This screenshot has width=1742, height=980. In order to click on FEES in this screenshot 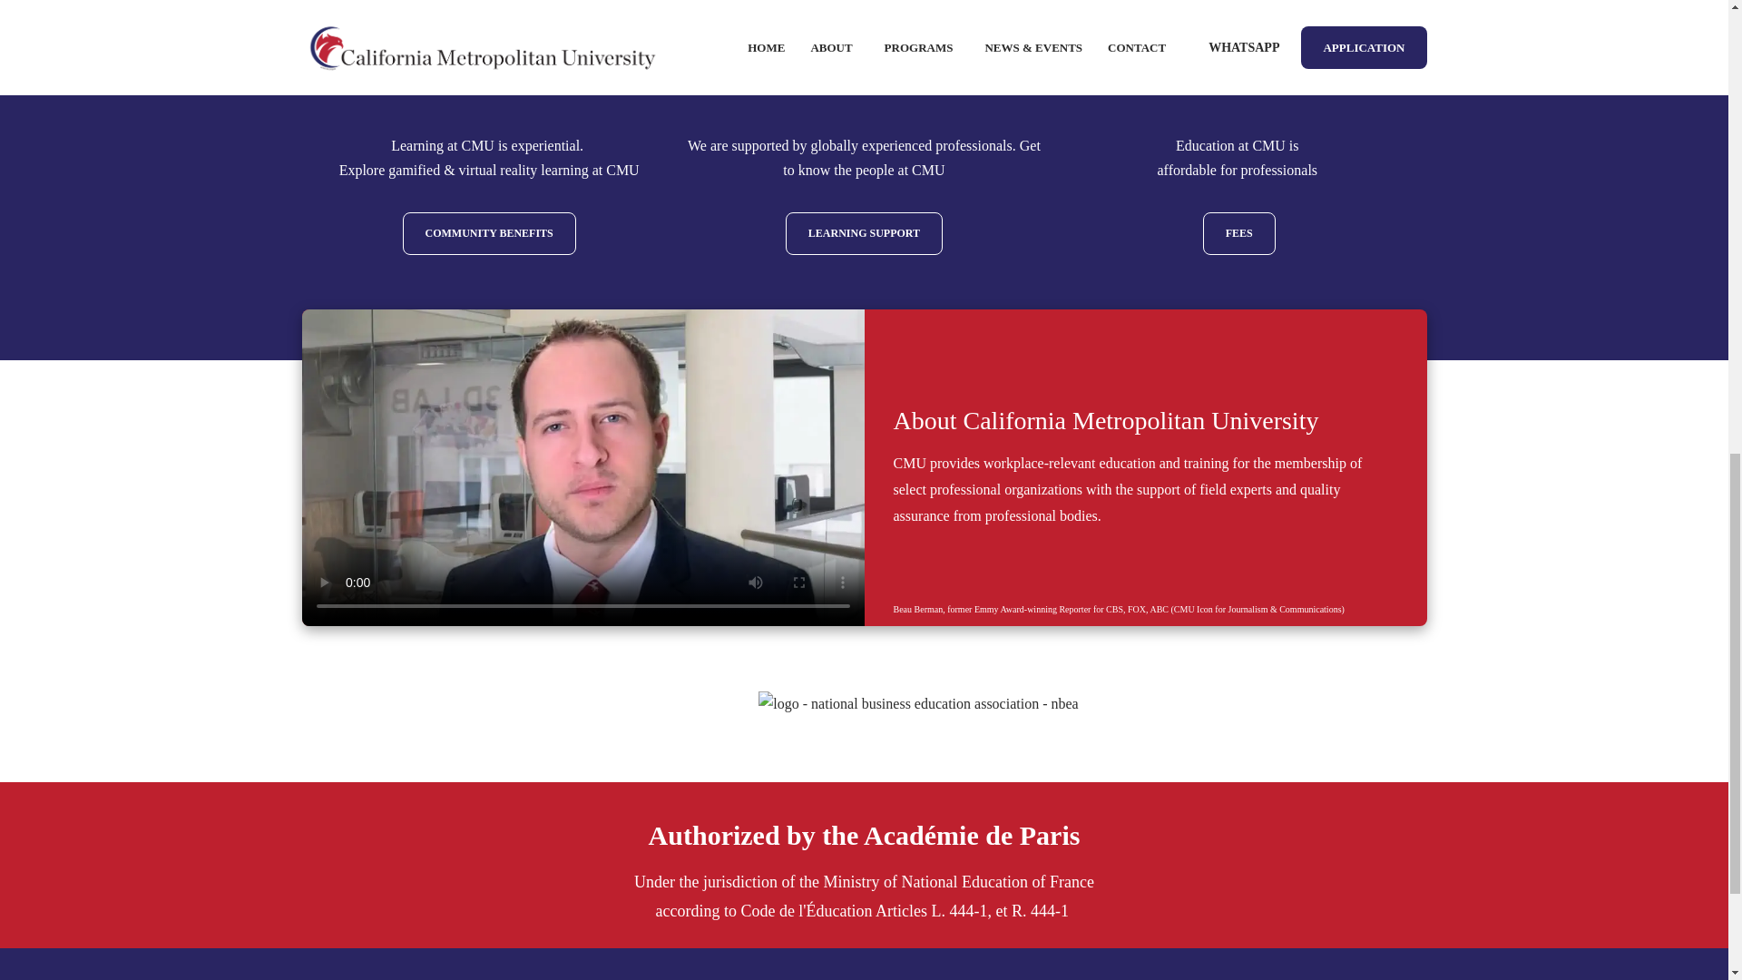, I will do `click(1239, 234)`.